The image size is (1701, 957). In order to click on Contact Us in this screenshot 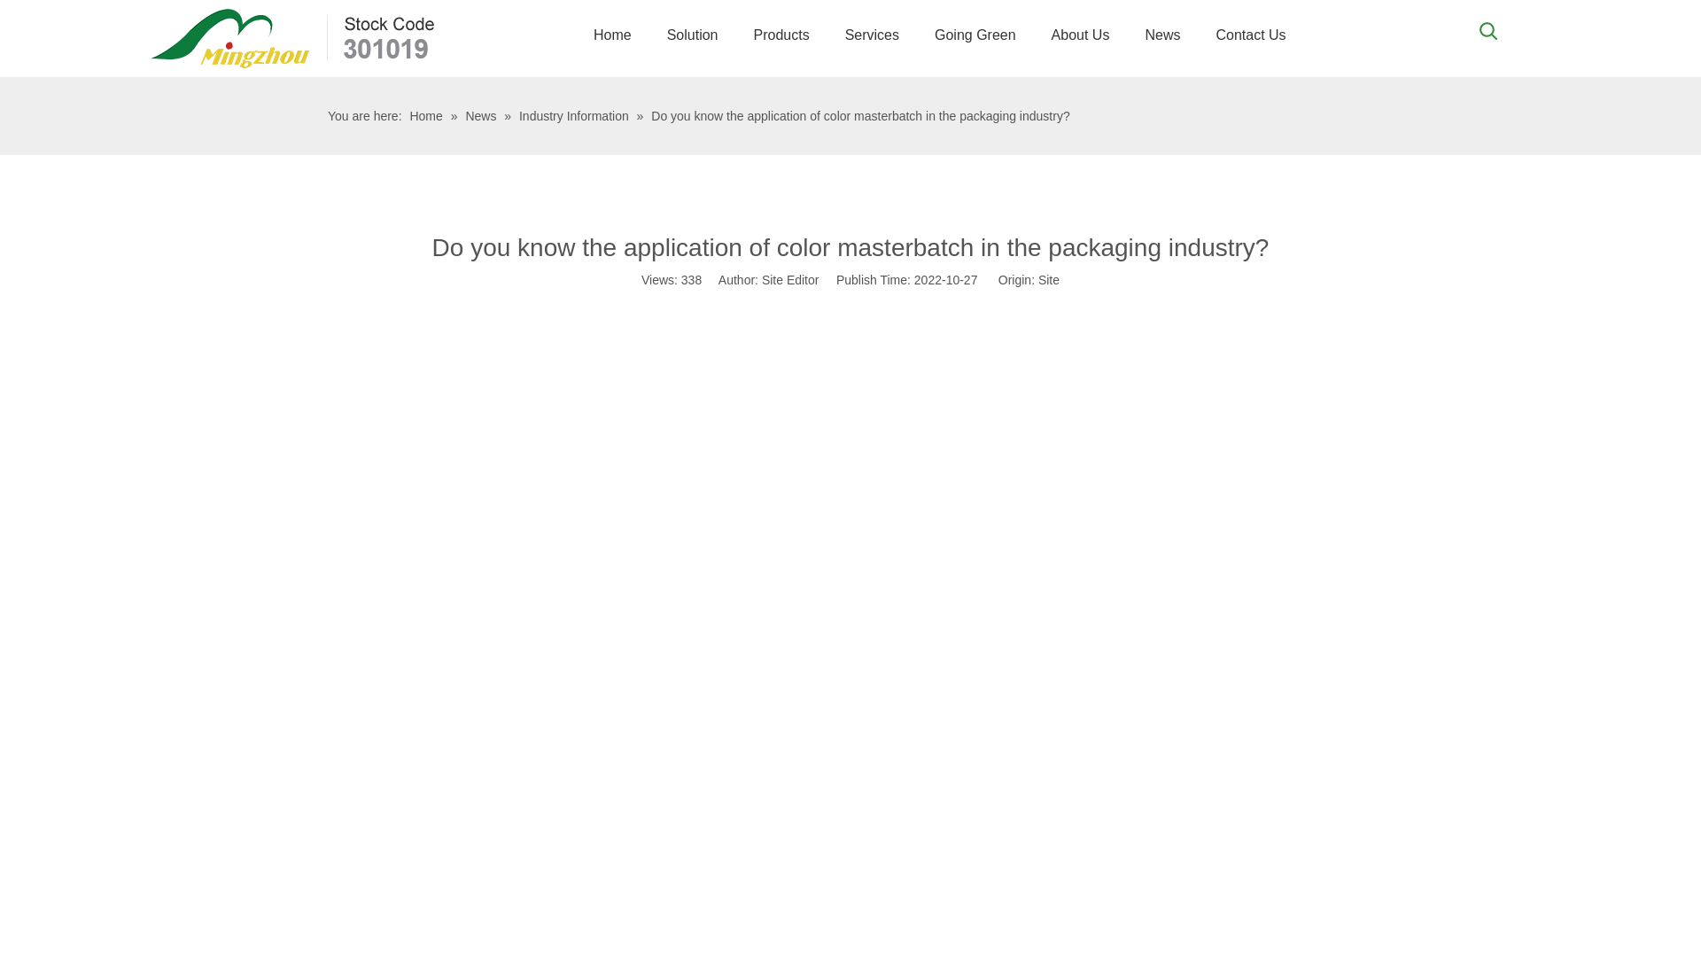, I will do `click(1249, 35)`.